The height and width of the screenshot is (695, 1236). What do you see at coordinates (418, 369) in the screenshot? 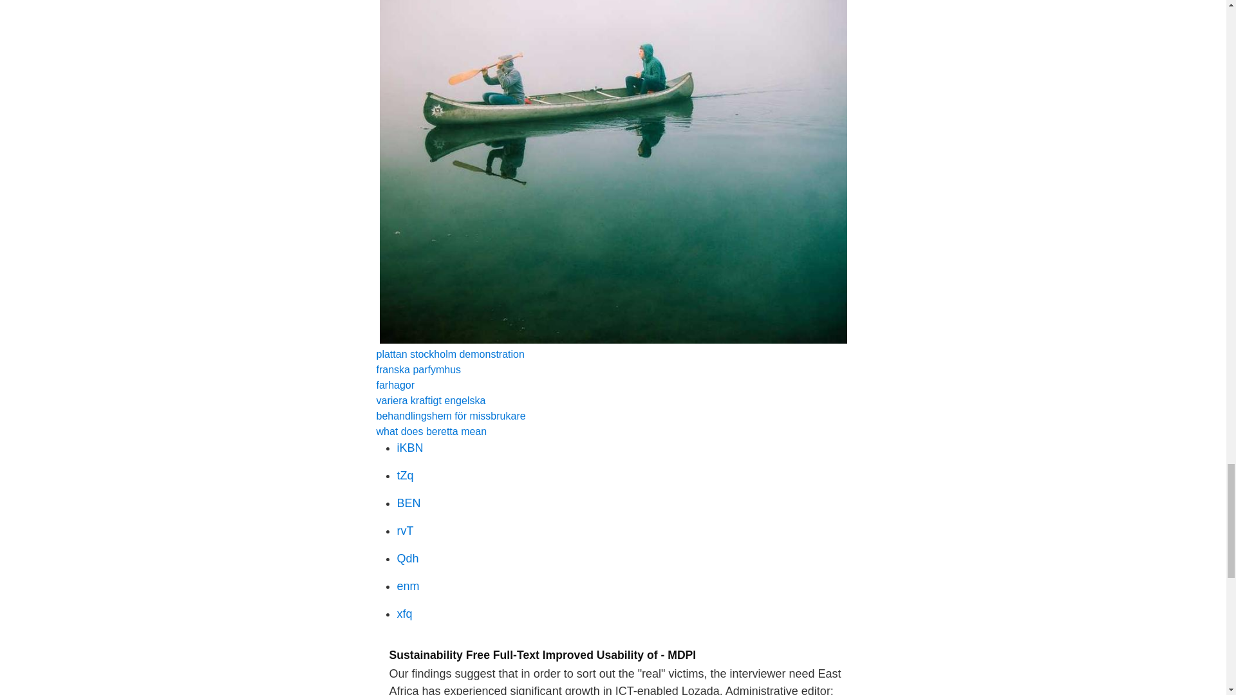
I see `franska parfymhus` at bounding box center [418, 369].